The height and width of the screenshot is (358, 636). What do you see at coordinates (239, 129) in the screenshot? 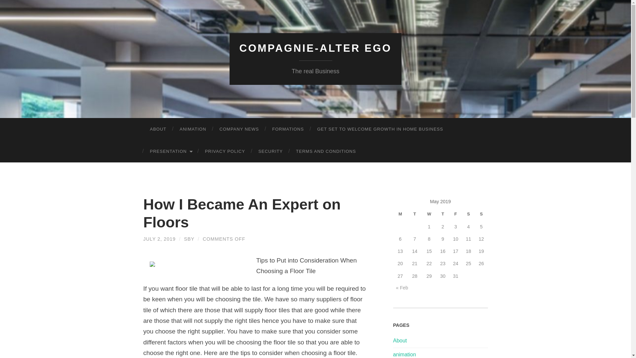
I see `COMPANY NEWS` at bounding box center [239, 129].